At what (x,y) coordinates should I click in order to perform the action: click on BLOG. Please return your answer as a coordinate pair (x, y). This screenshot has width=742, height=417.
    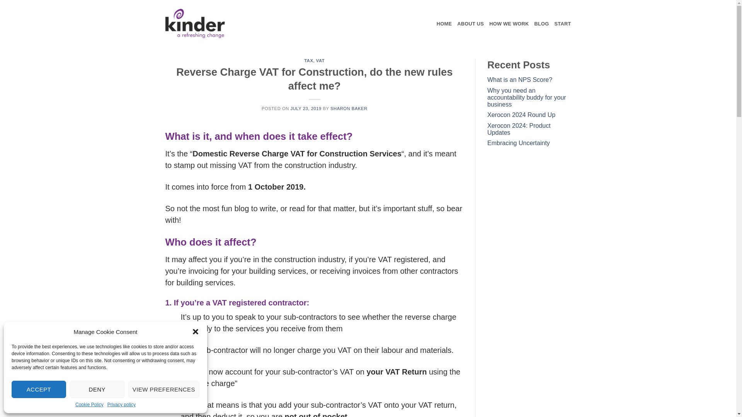
    Looking at the image, I should click on (541, 24).